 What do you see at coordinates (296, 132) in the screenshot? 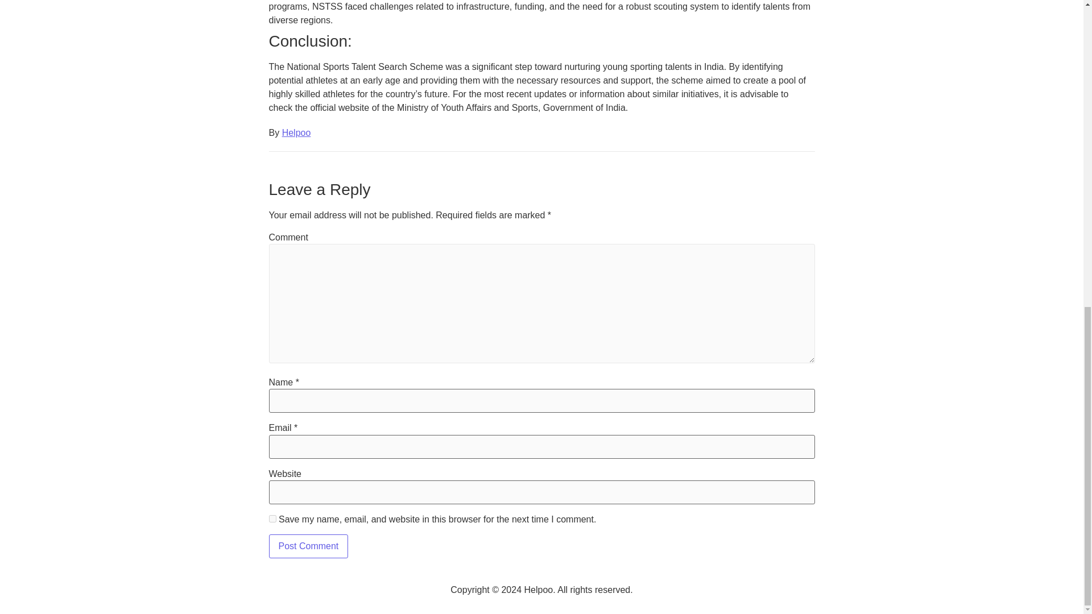
I see `Posts by Helpoo` at bounding box center [296, 132].